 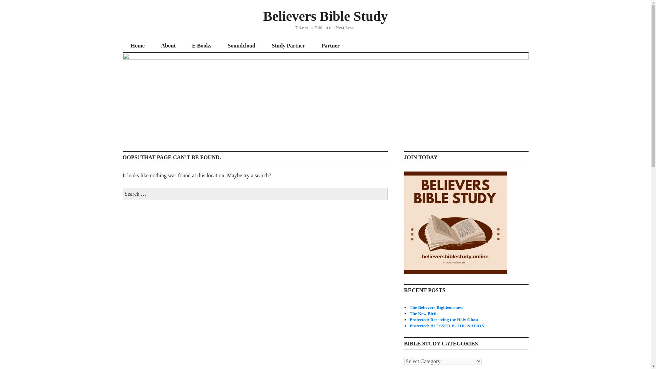 What do you see at coordinates (242, 46) in the screenshot?
I see `Soundcloud` at bounding box center [242, 46].